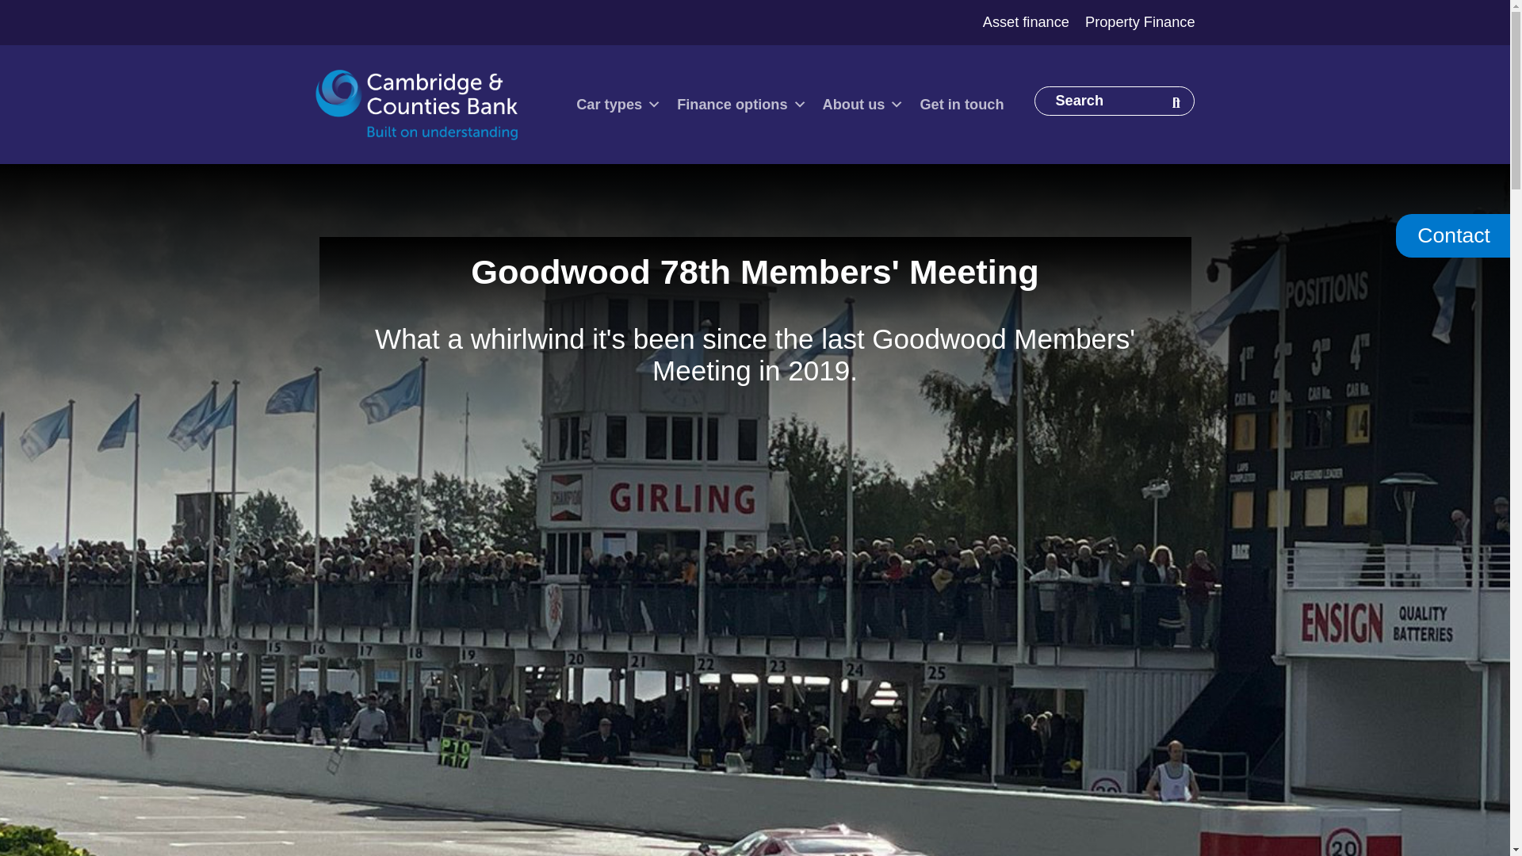 Image resolution: width=1522 pixels, height=856 pixels. Describe the element at coordinates (862, 105) in the screenshot. I see `About us` at that location.